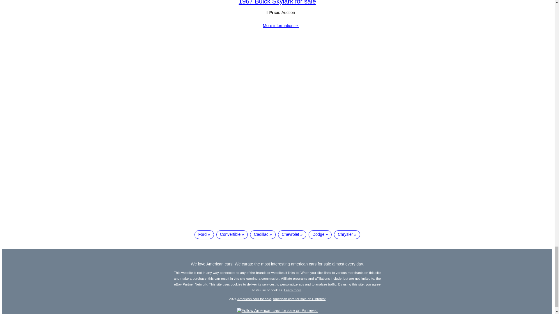 The height and width of the screenshot is (314, 559). Describe the element at coordinates (204, 234) in the screenshot. I see `Ford` at that location.